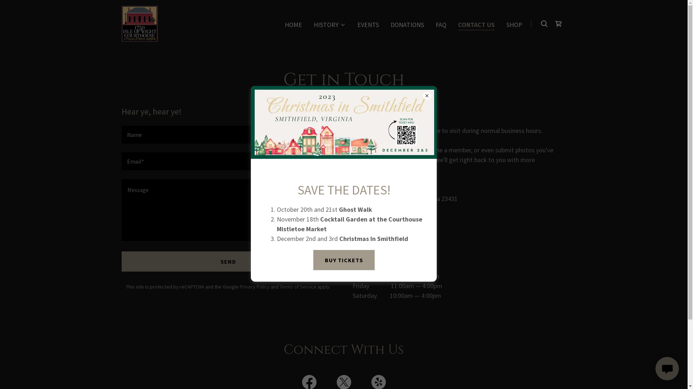 Image resolution: width=693 pixels, height=389 pixels. What do you see at coordinates (330, 24) in the screenshot?
I see `HISTORY` at bounding box center [330, 24].